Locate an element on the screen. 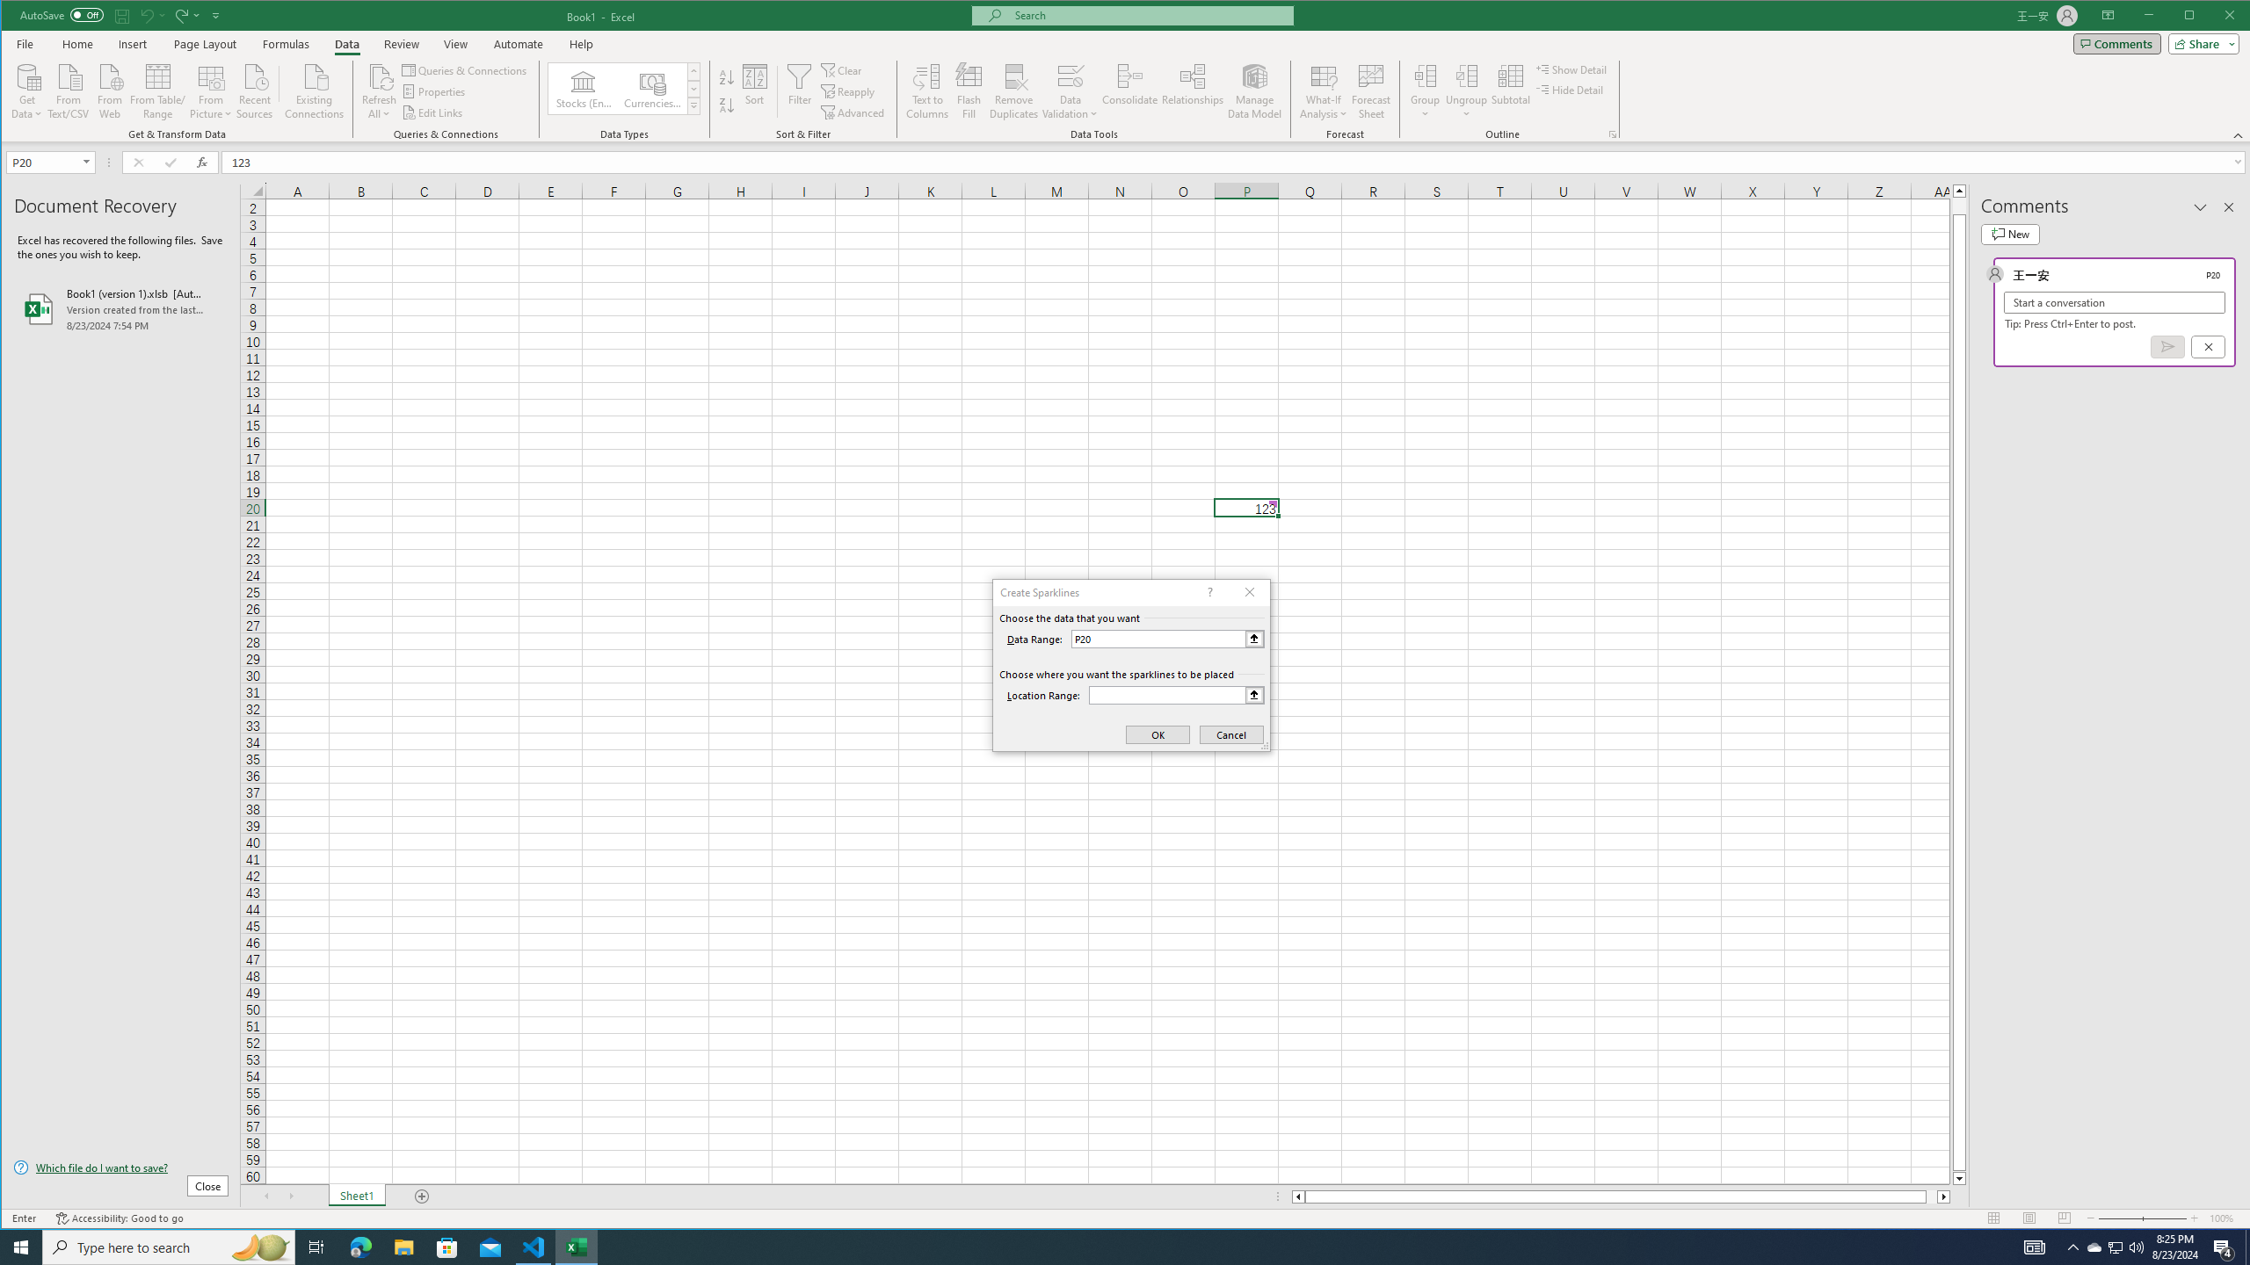 The width and height of the screenshot is (2250, 1265). Filter is located at coordinates (800, 91).